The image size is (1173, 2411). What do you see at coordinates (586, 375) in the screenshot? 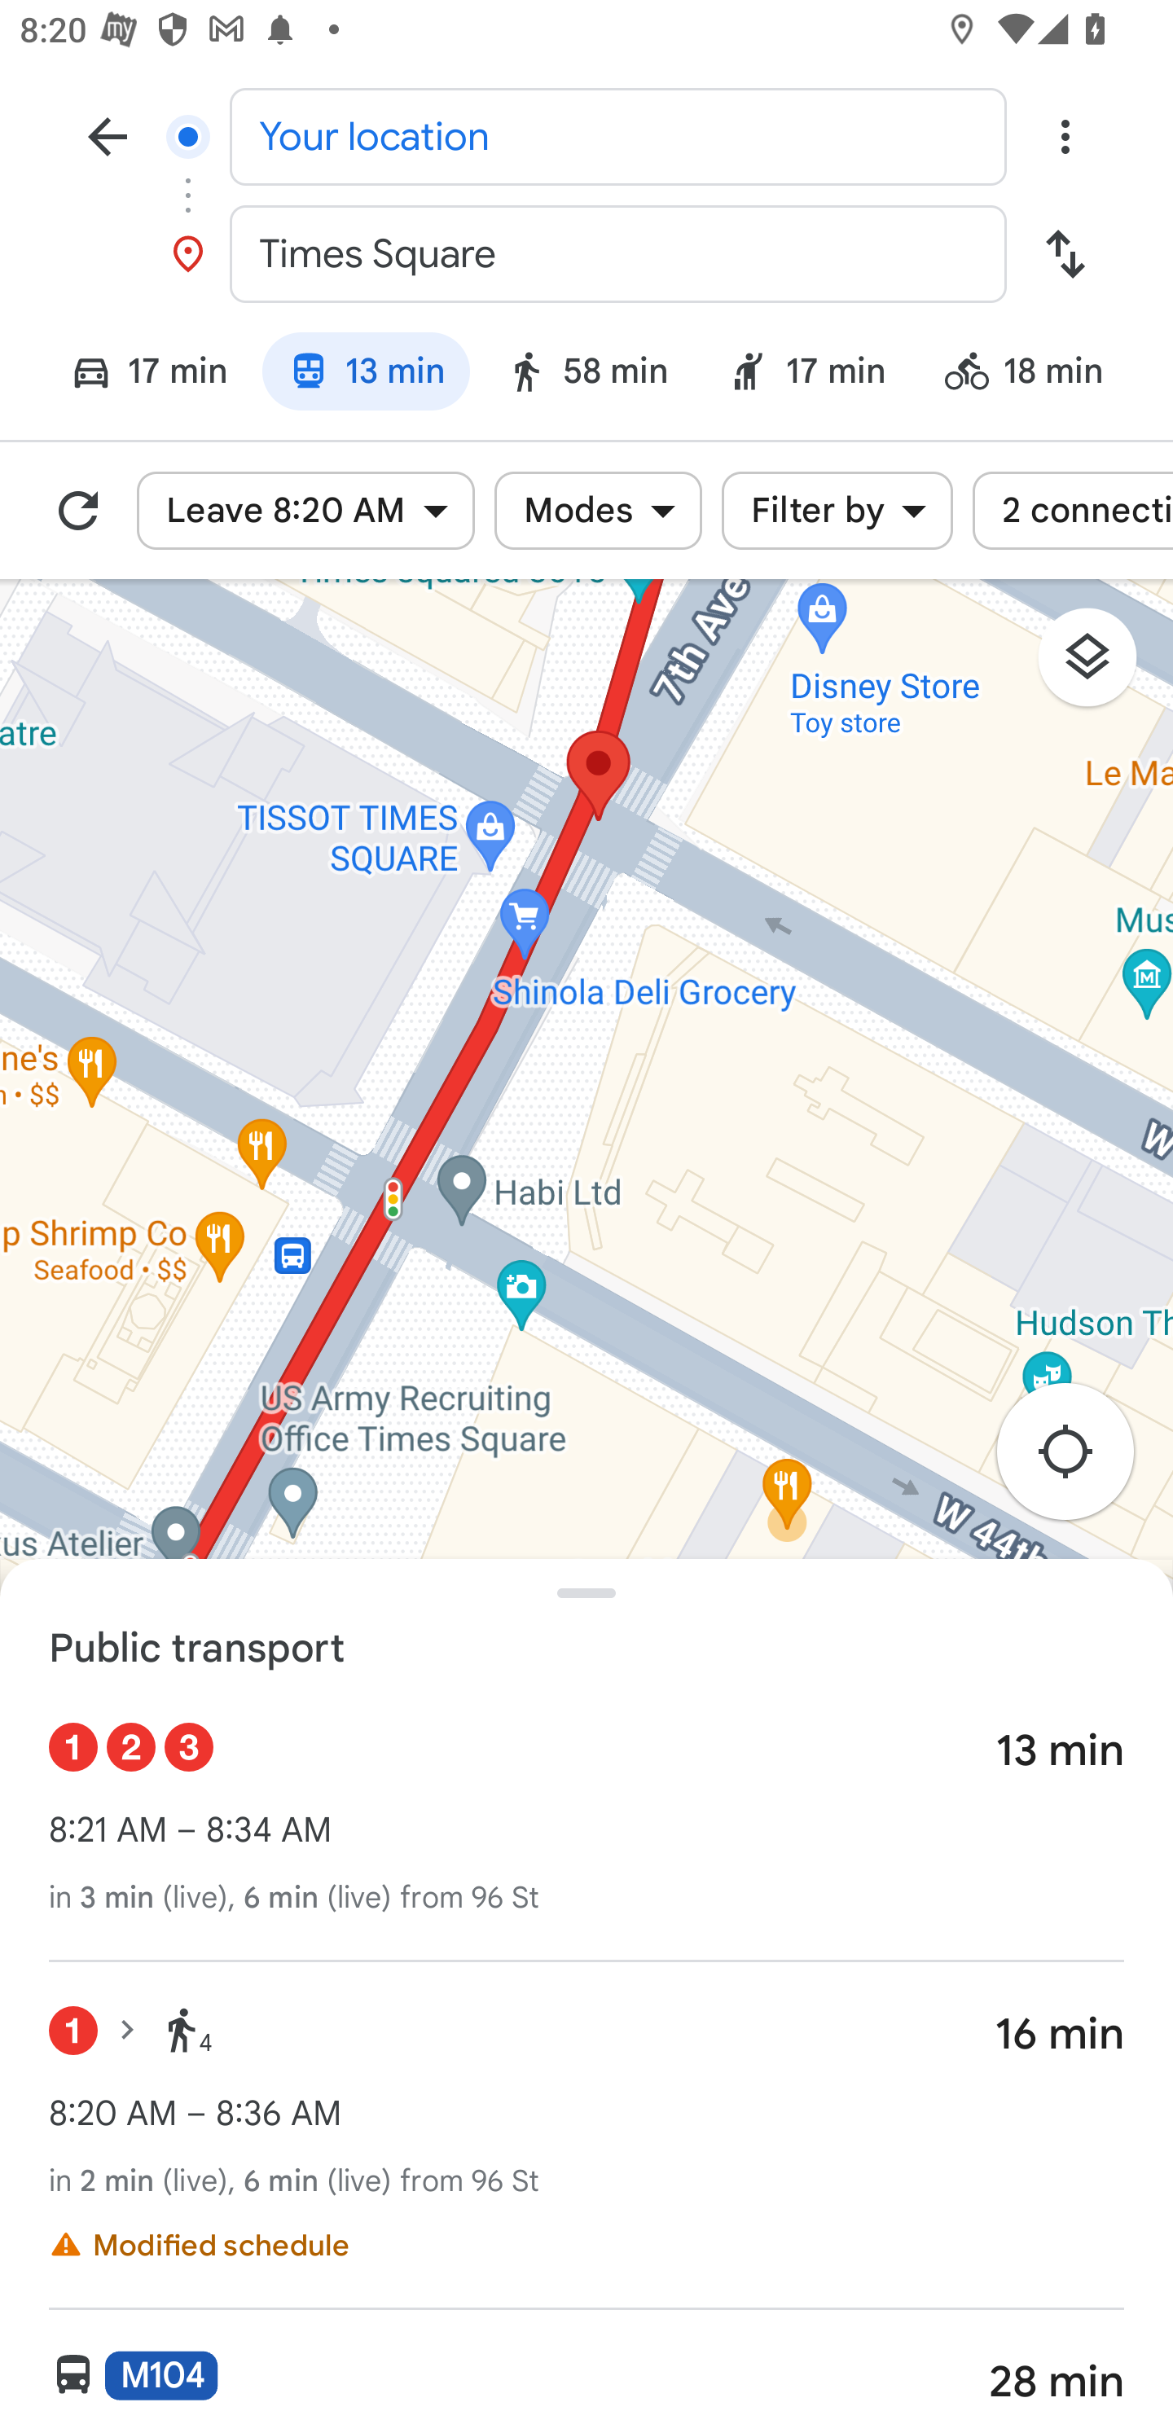
I see `Walking mode: 58 min 58 min` at bounding box center [586, 375].